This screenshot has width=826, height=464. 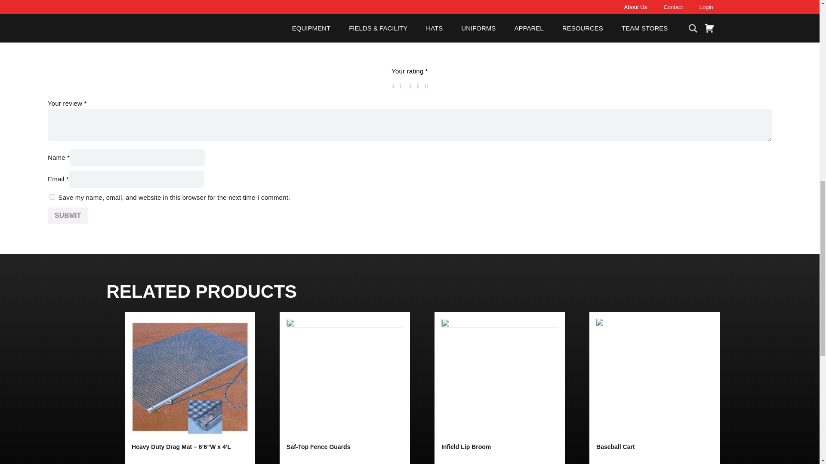 I want to click on Submit, so click(x=68, y=215).